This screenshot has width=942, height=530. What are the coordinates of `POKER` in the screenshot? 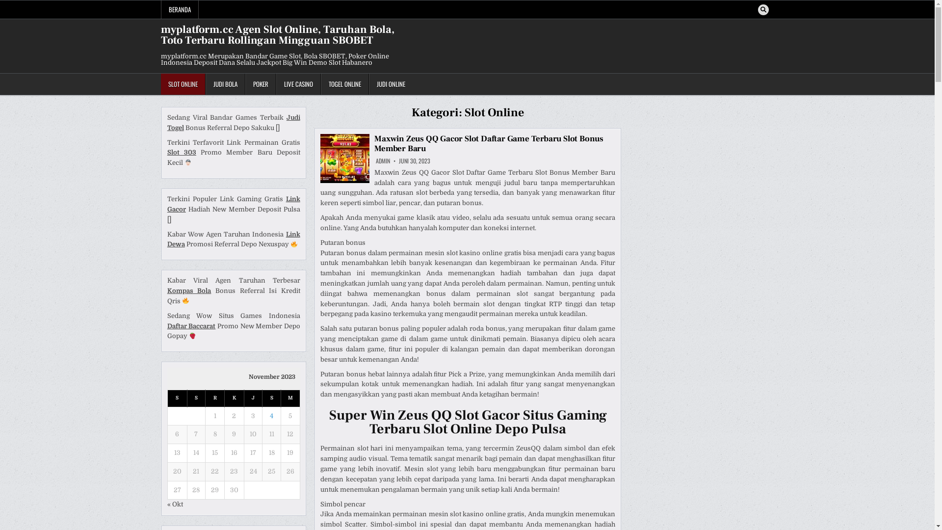 It's located at (261, 84).